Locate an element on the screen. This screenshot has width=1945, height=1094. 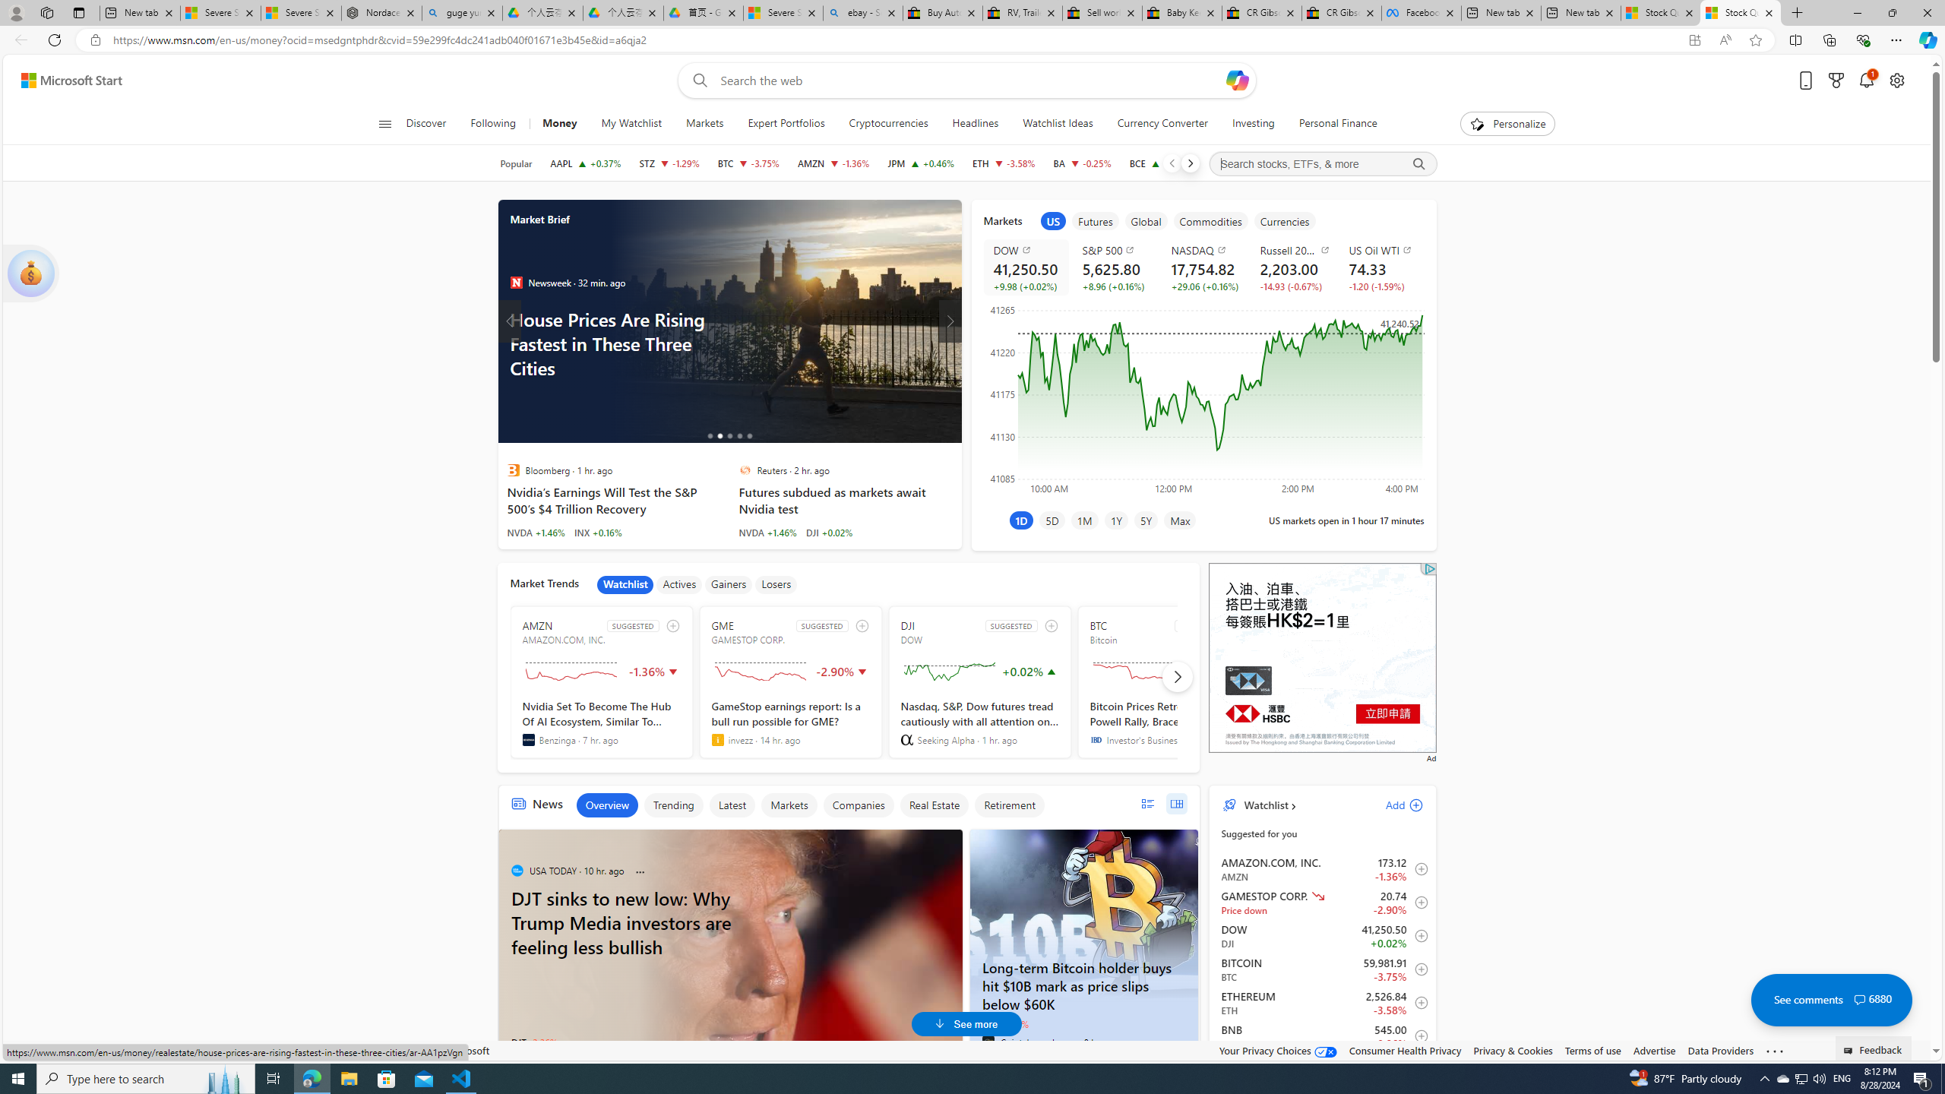
1Y is located at coordinates (1116, 520).